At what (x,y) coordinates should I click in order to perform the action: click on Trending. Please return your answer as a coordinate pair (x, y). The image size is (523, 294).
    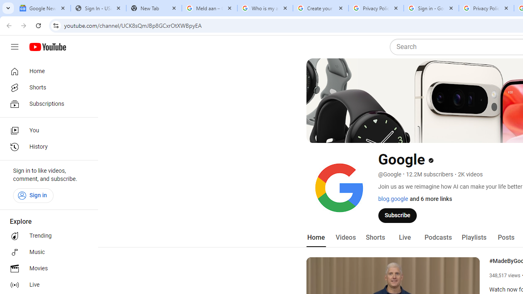
    Looking at the image, I should click on (47, 236).